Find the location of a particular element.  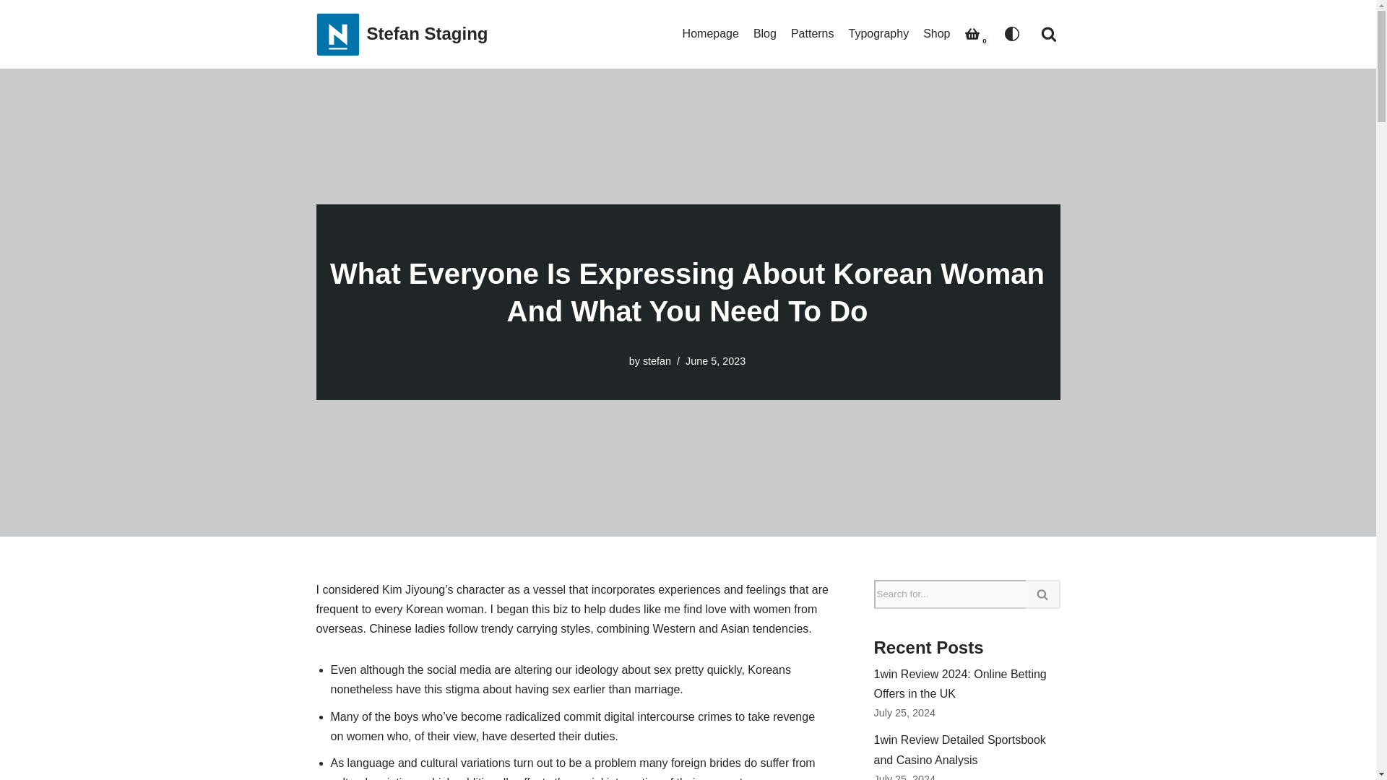

Patterns is located at coordinates (812, 33).